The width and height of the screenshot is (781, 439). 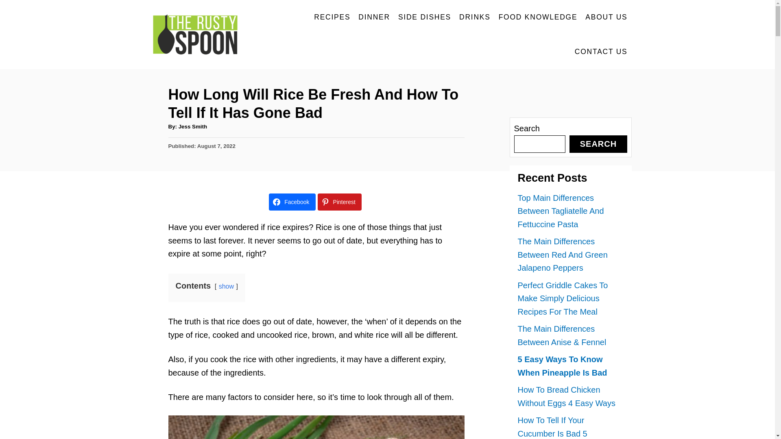 What do you see at coordinates (475, 17) in the screenshot?
I see `DRINKS` at bounding box center [475, 17].